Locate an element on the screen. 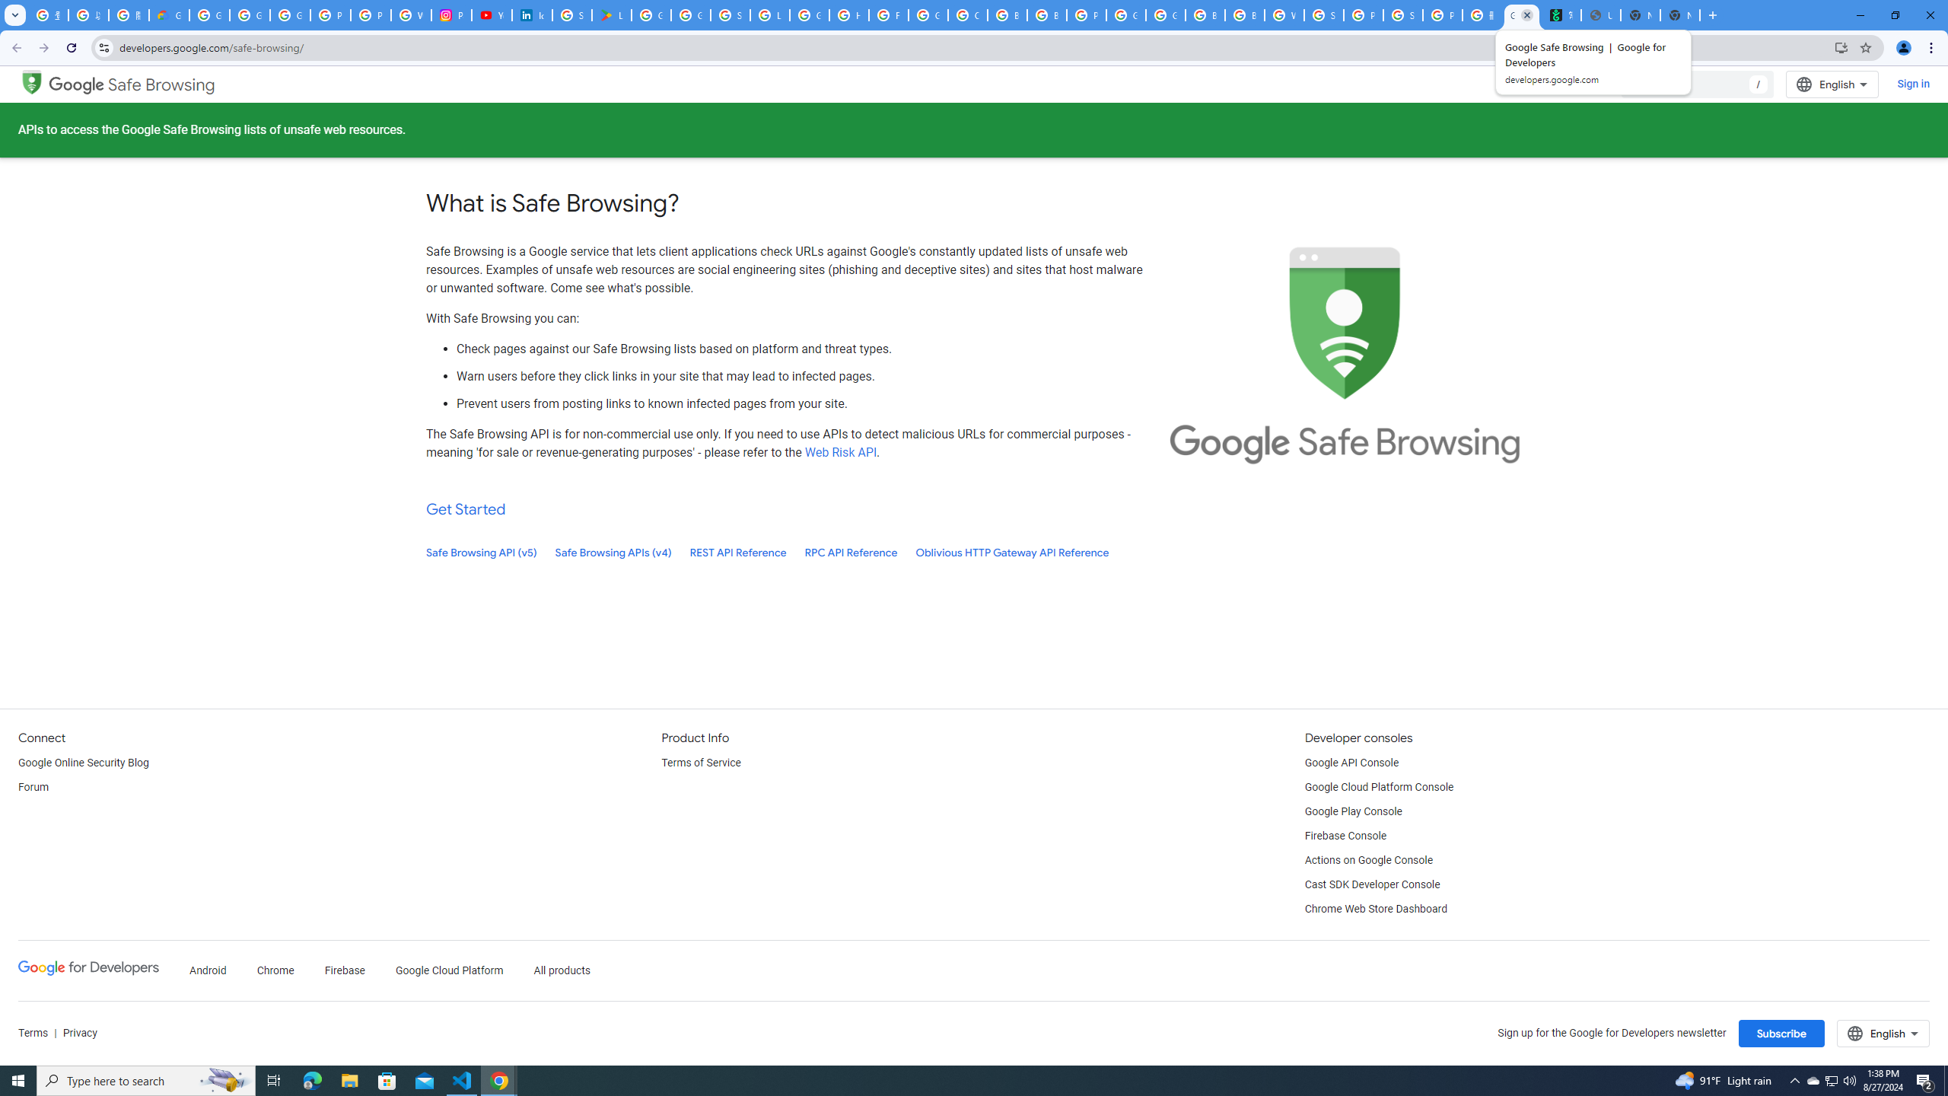  YouTube Culture & Trends - On The Rise: Handcam Videos is located at coordinates (492, 15).